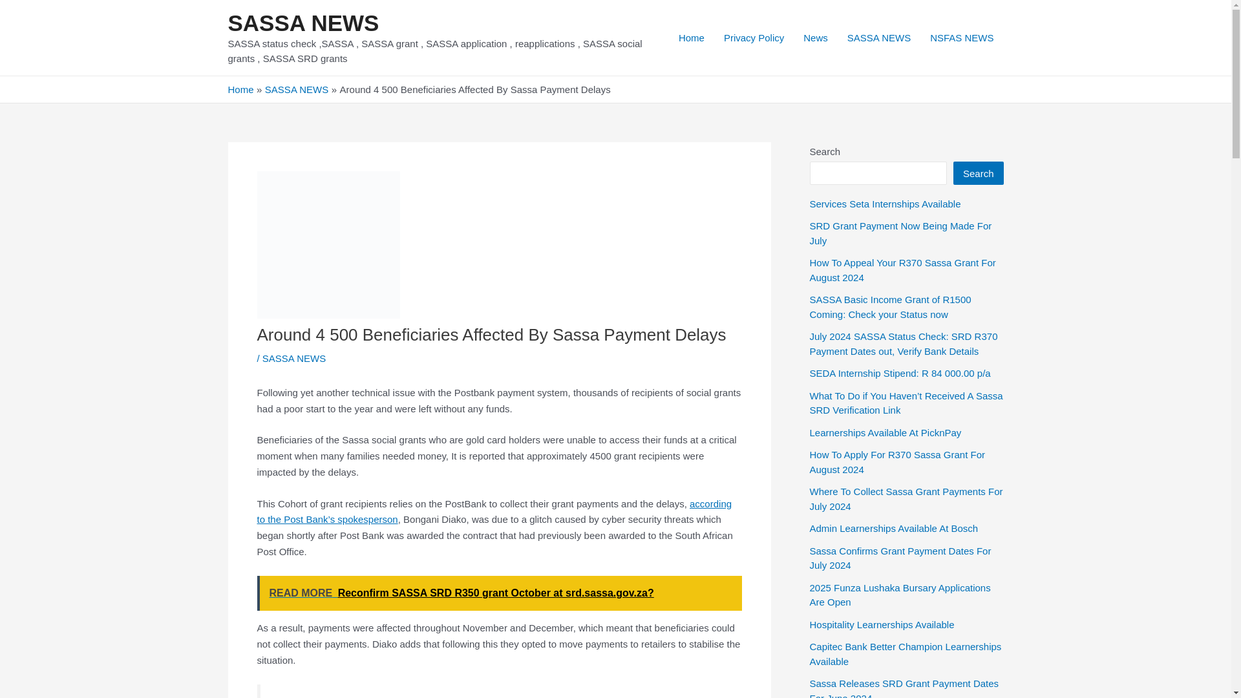 This screenshot has width=1241, height=698. Describe the element at coordinates (879, 37) in the screenshot. I see `SASSA NEWS` at that location.